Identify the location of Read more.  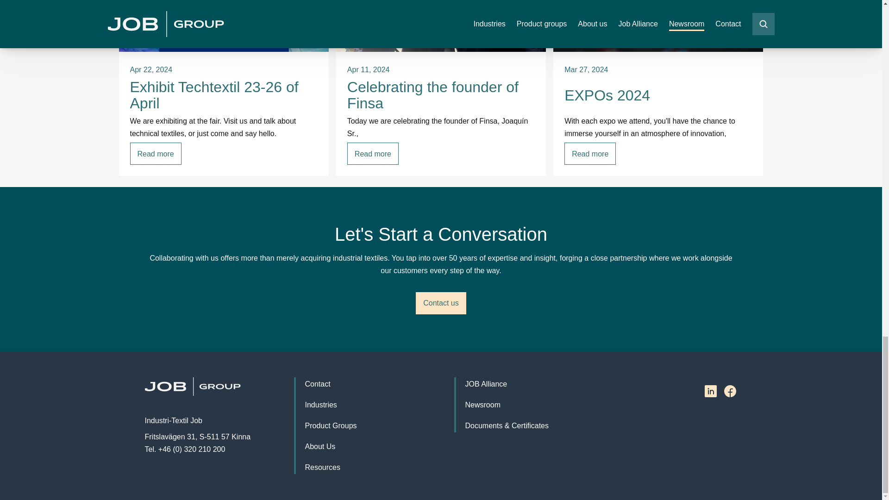
(590, 154).